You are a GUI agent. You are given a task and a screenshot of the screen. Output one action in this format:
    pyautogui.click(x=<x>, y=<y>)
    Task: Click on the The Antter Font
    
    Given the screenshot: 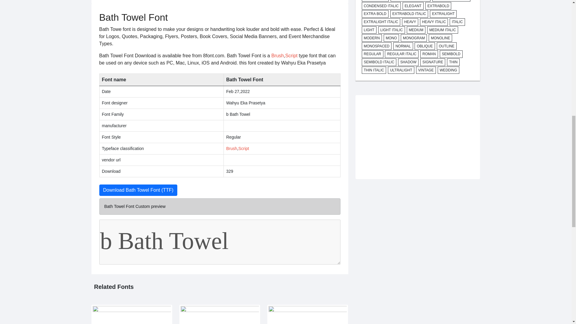 What is the action you would take?
    pyautogui.click(x=307, y=314)
    